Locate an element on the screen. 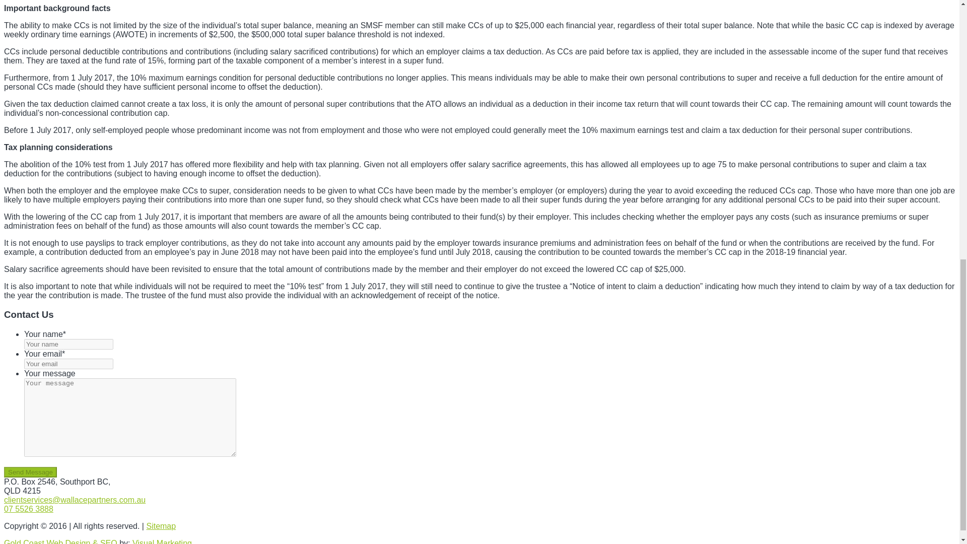 This screenshot has width=967, height=544. Send Message is located at coordinates (30, 472).